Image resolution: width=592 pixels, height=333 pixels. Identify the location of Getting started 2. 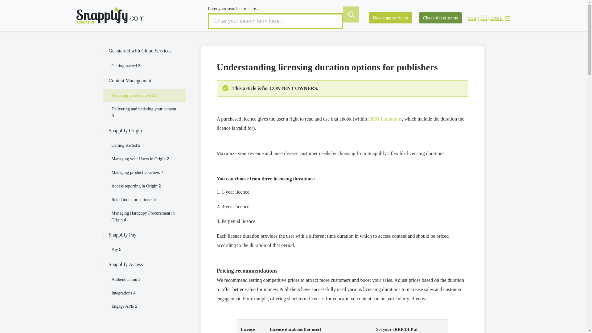
(126, 146).